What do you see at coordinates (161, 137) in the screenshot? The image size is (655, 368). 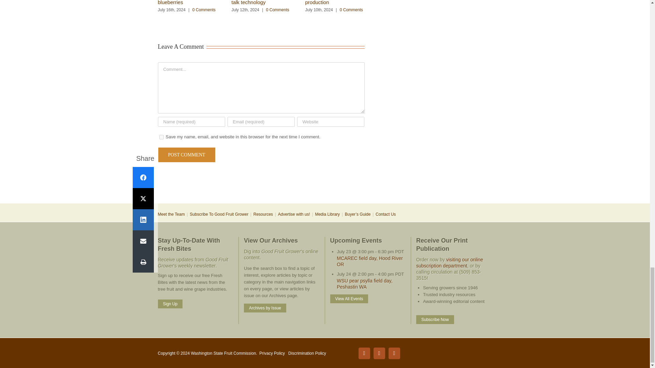 I see `yes` at bounding box center [161, 137].